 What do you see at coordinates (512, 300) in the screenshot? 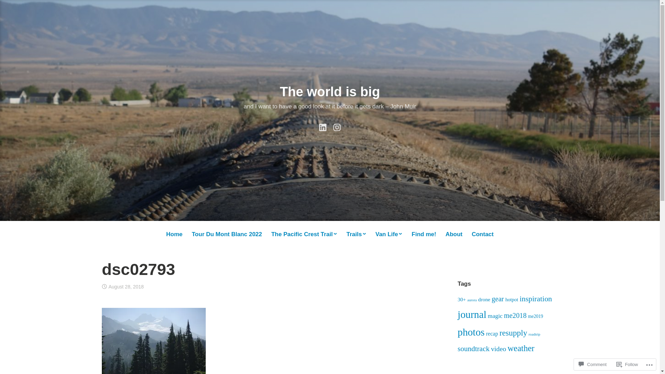
I see `hotpot` at bounding box center [512, 300].